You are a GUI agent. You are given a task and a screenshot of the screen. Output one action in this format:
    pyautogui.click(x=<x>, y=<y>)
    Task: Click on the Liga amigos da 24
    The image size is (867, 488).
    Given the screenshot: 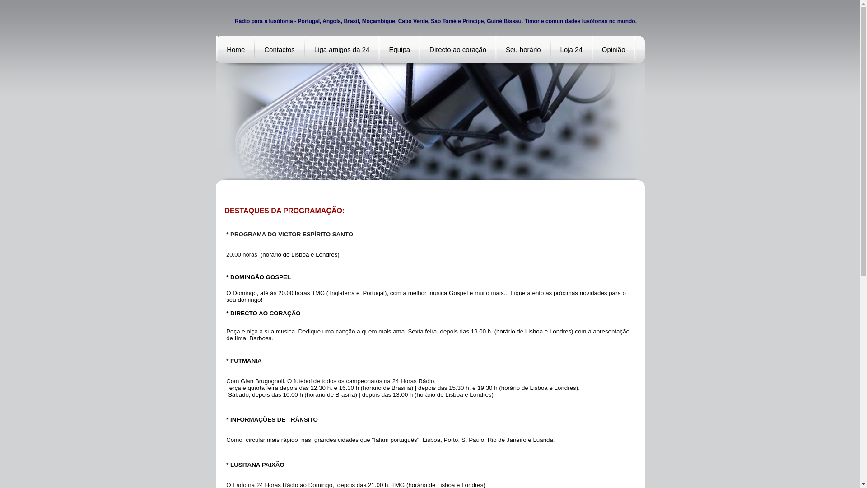 What is the action you would take?
    pyautogui.click(x=342, y=50)
    